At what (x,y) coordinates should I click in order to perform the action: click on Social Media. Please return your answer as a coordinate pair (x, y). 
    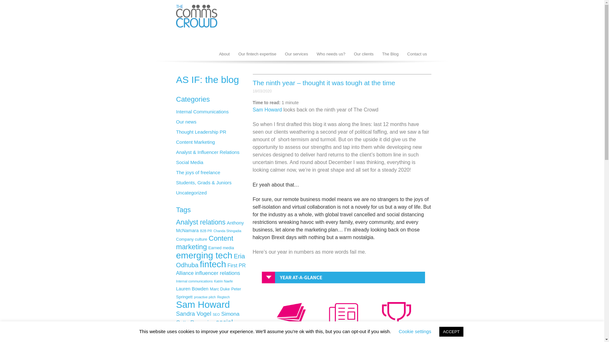
    Looking at the image, I should click on (190, 162).